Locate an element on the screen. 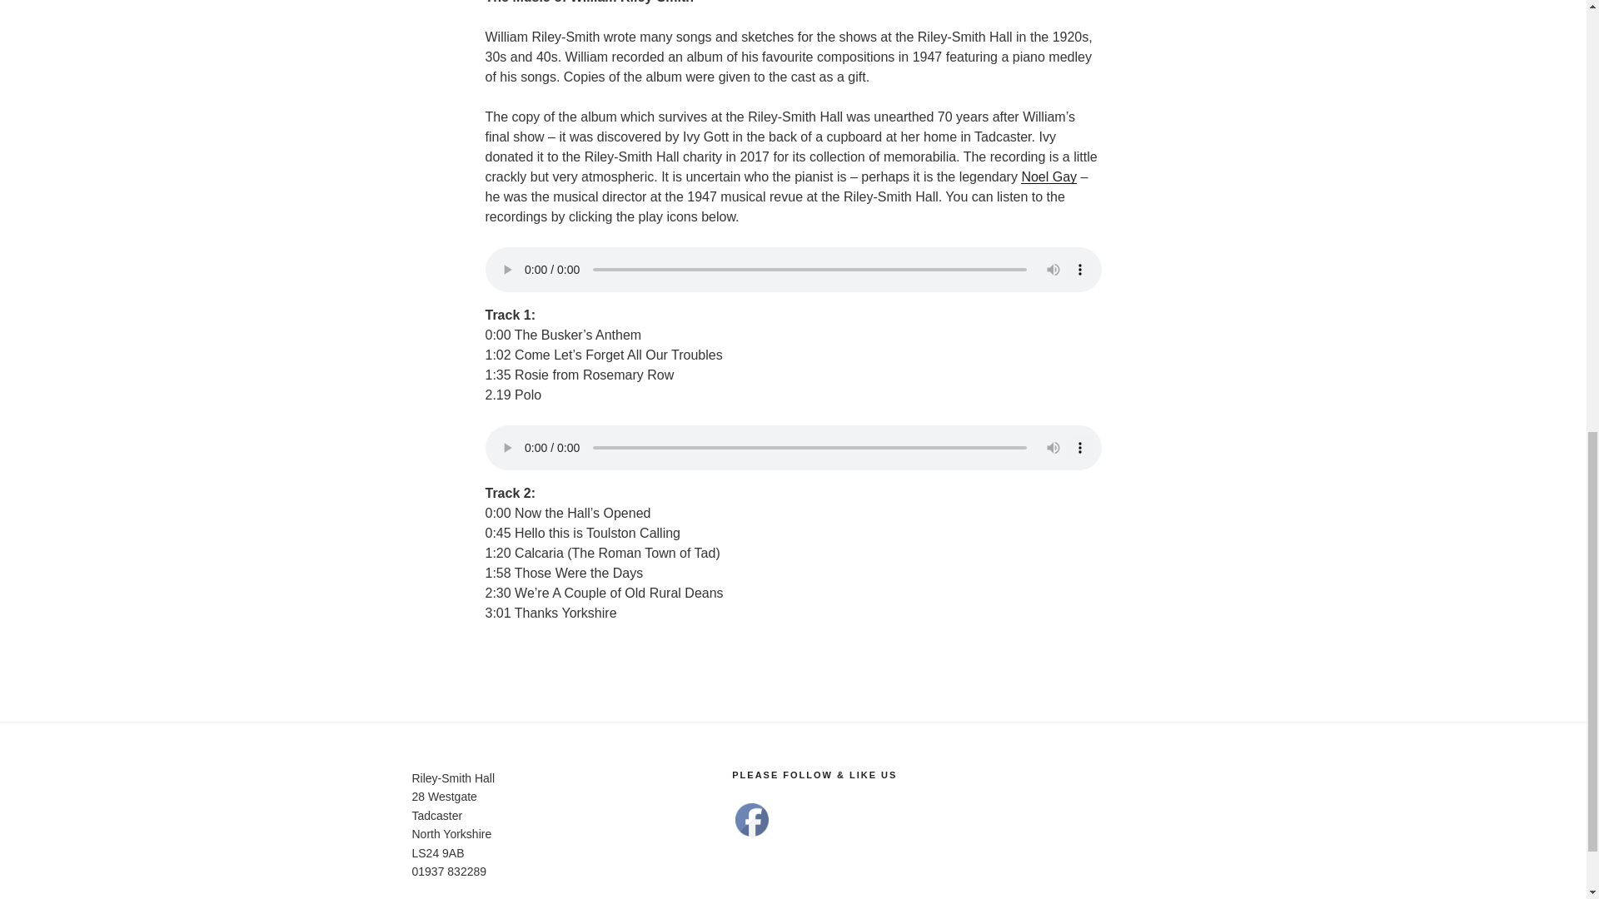 The height and width of the screenshot is (899, 1599). Noel Gay is located at coordinates (1049, 176).